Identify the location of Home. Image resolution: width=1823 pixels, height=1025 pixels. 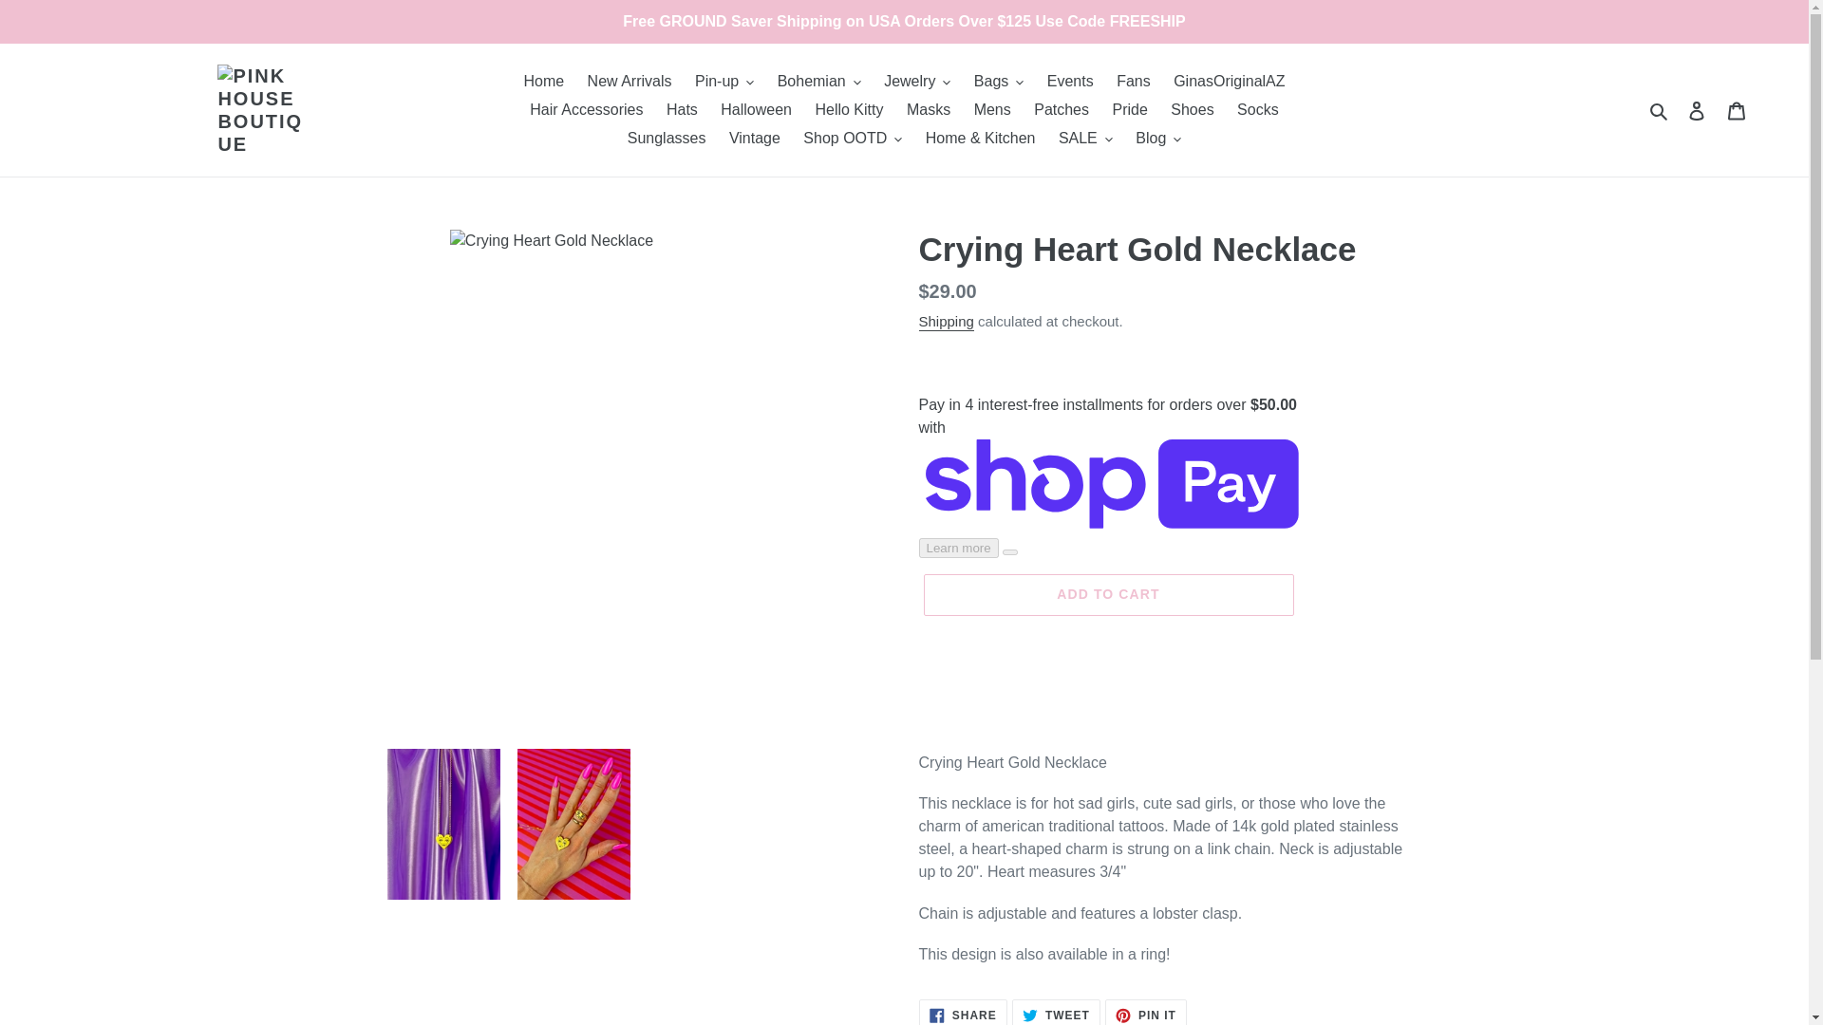
(543, 82).